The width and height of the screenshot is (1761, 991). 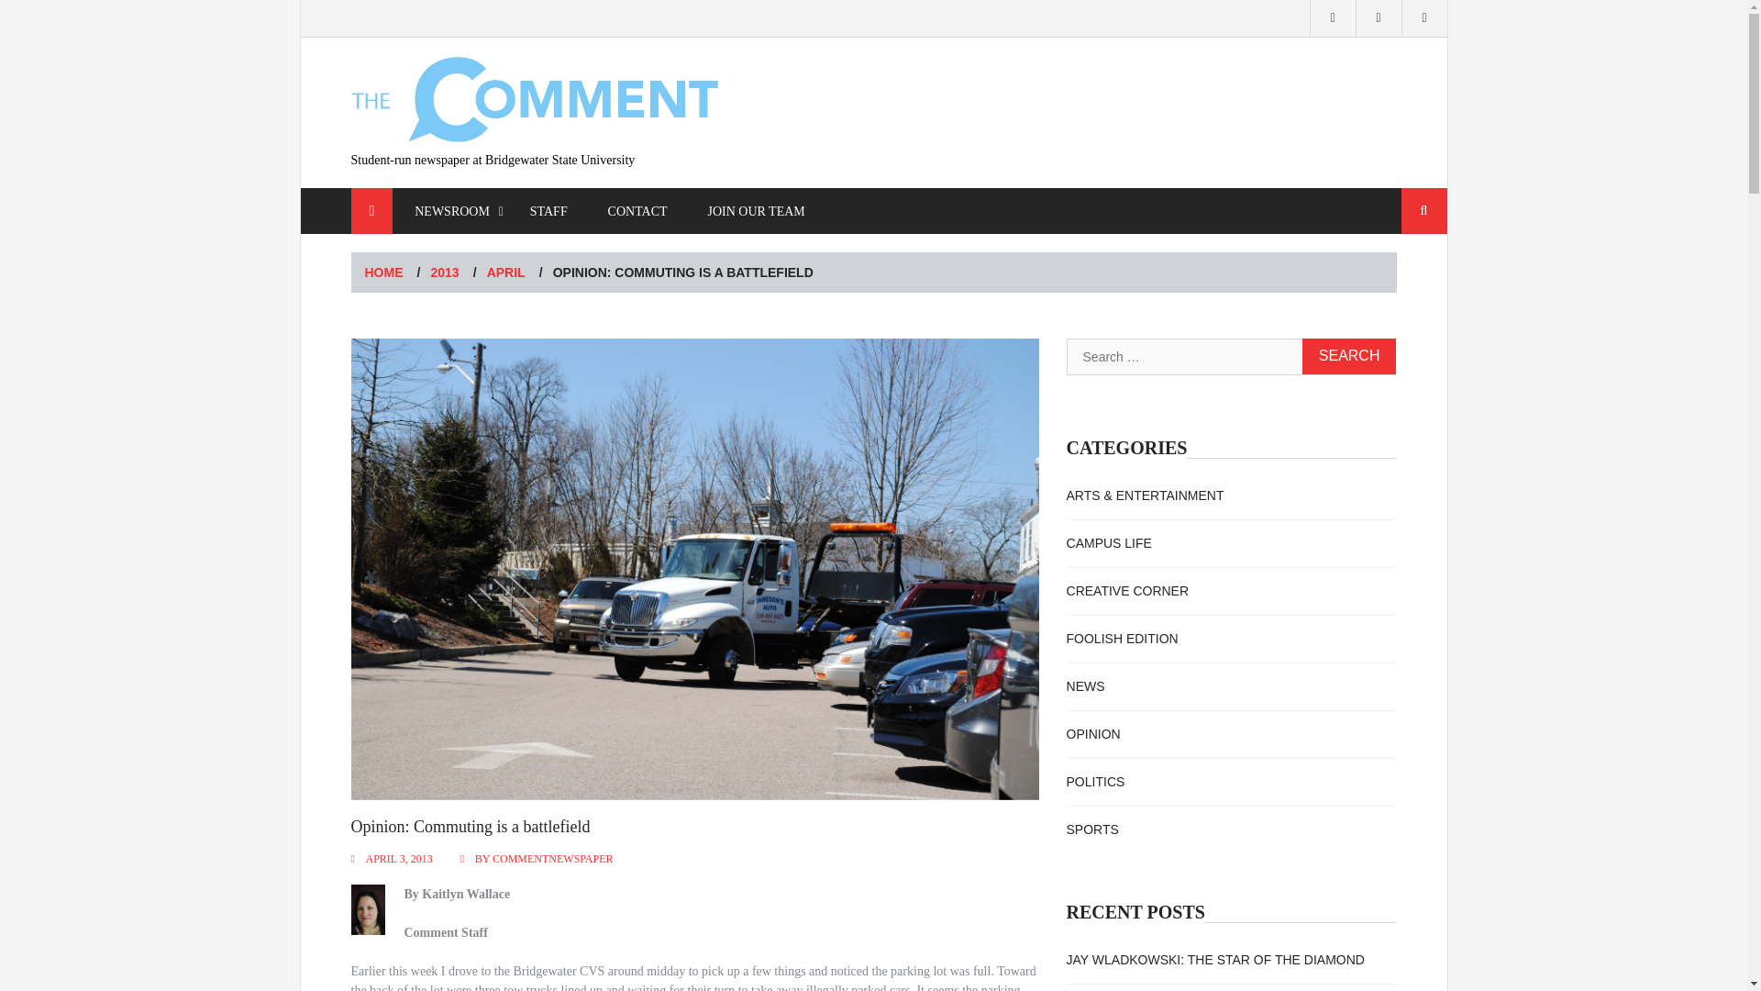 I want to click on FACEBOOK, so click(x=1424, y=18).